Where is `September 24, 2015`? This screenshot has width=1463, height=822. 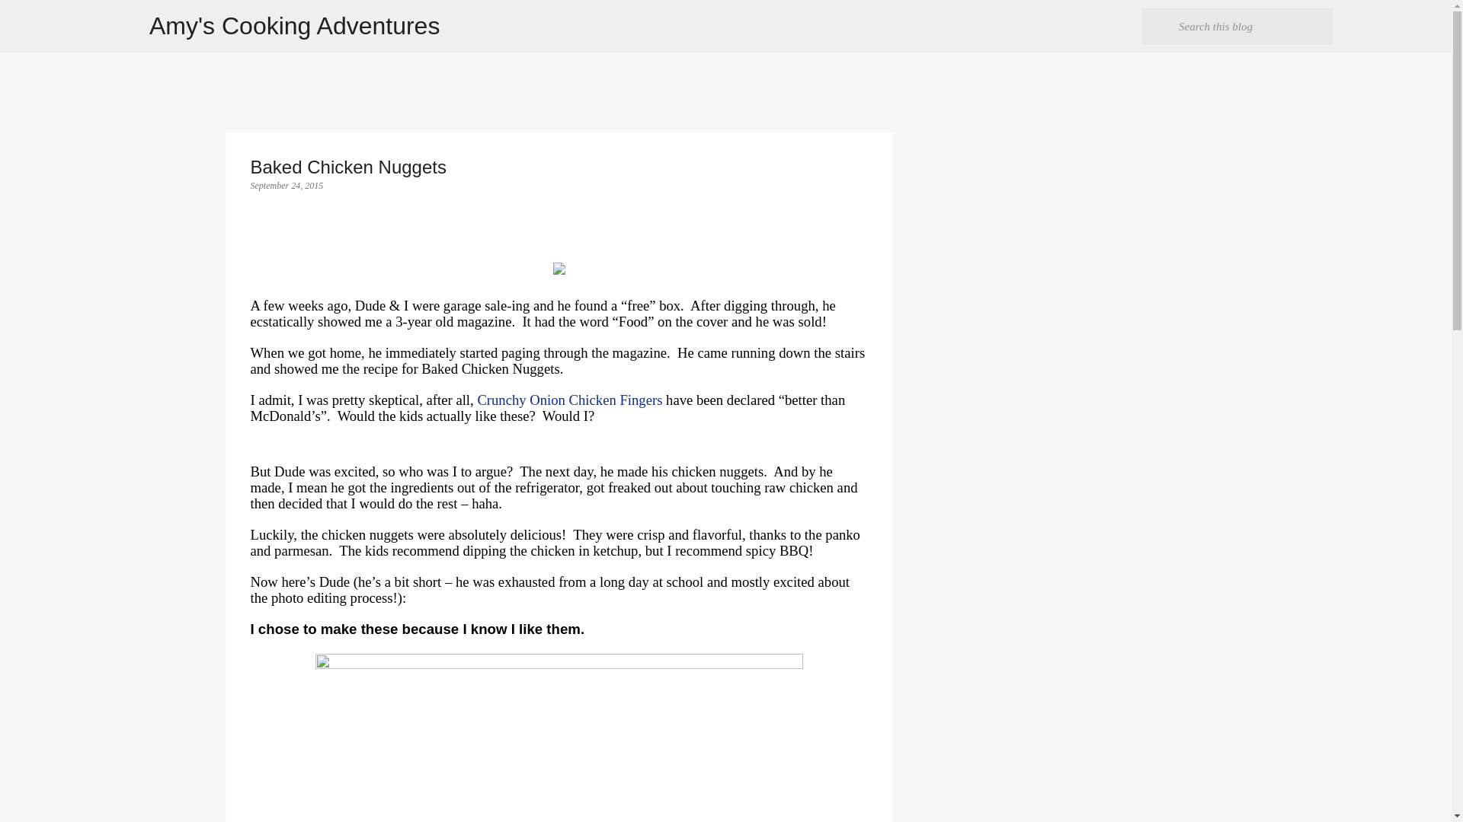
September 24, 2015 is located at coordinates (287, 185).